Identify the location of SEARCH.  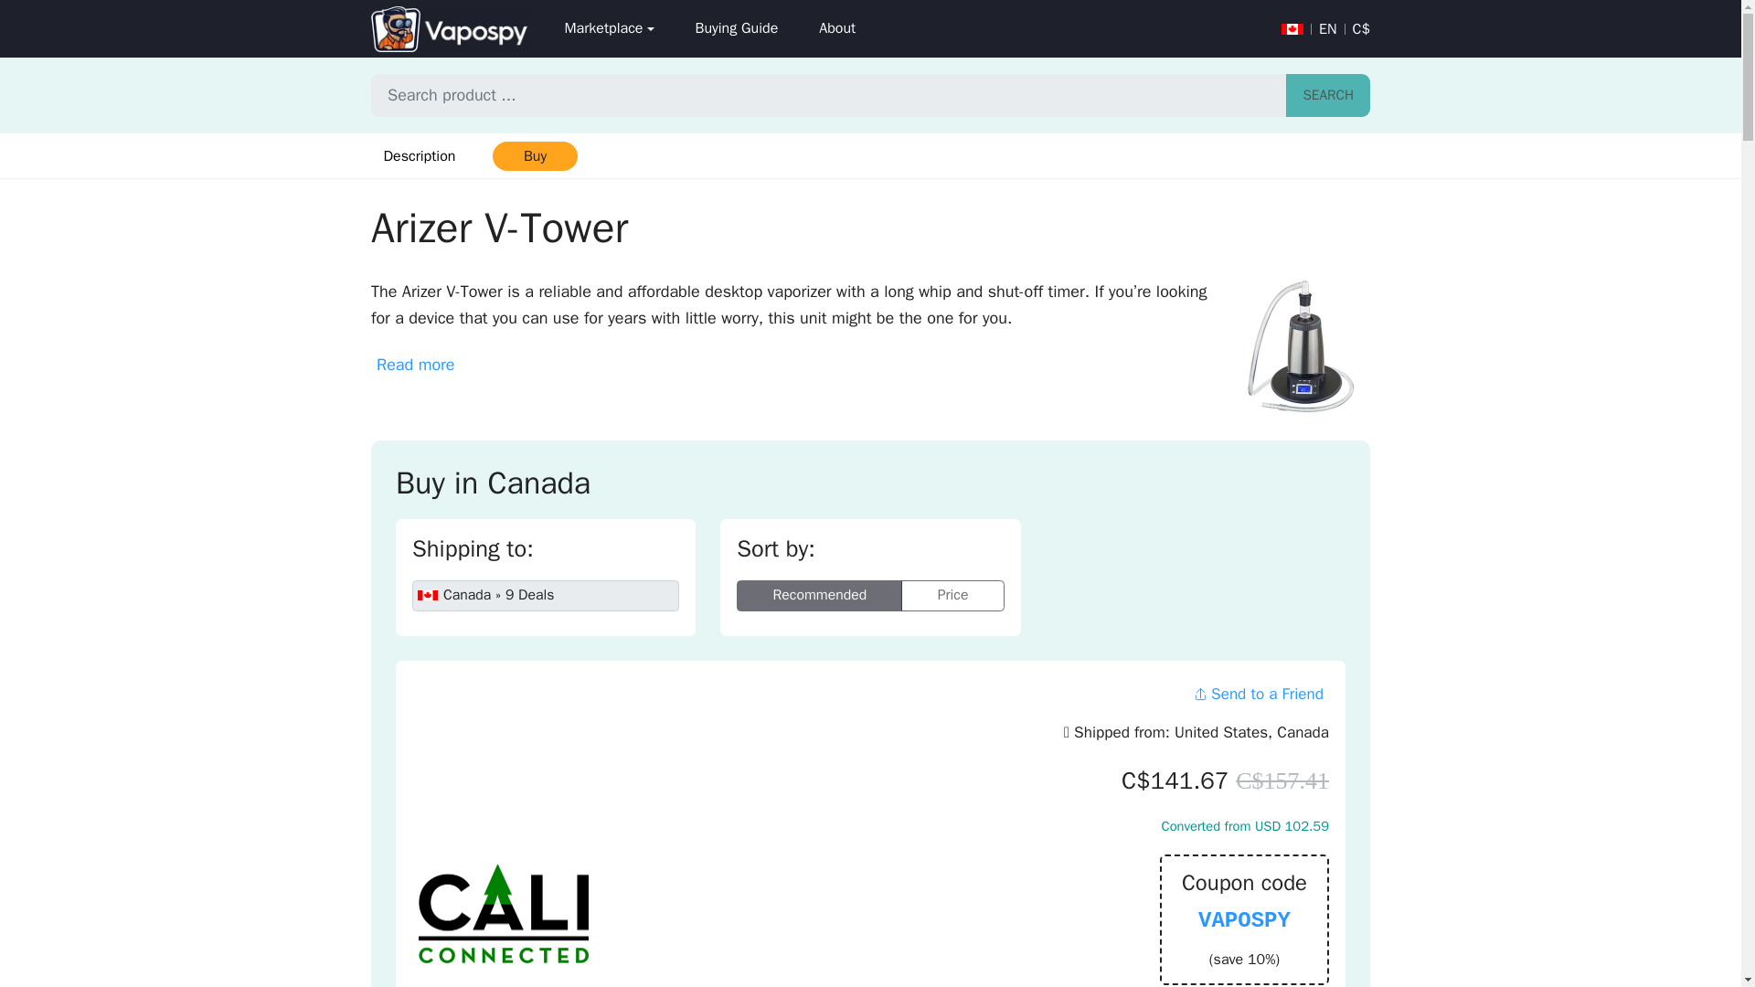
(1328, 95).